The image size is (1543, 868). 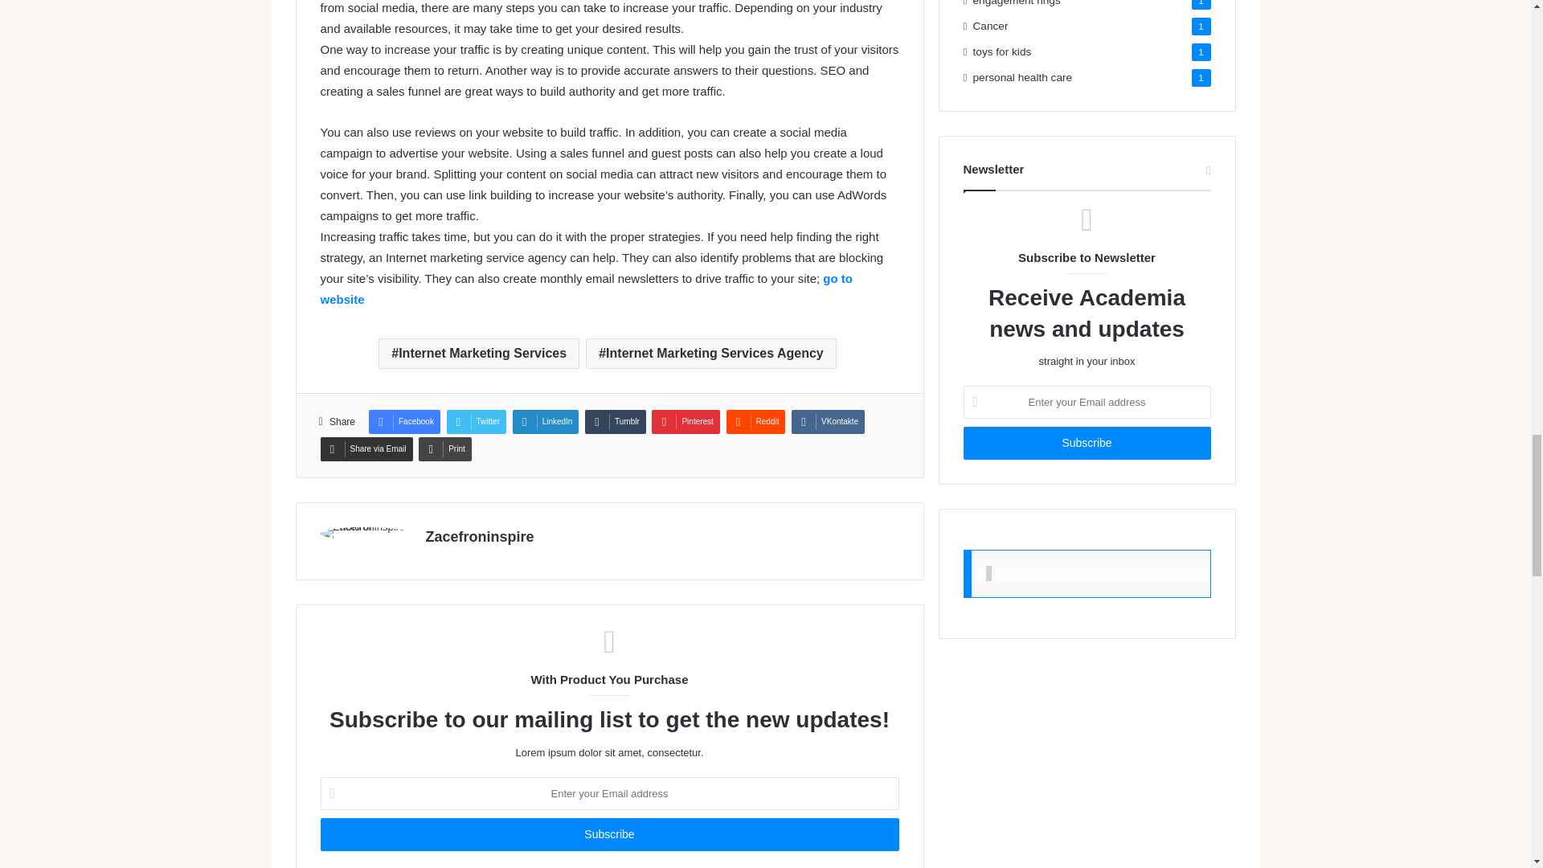 What do you see at coordinates (476, 421) in the screenshot?
I see `Twitter` at bounding box center [476, 421].